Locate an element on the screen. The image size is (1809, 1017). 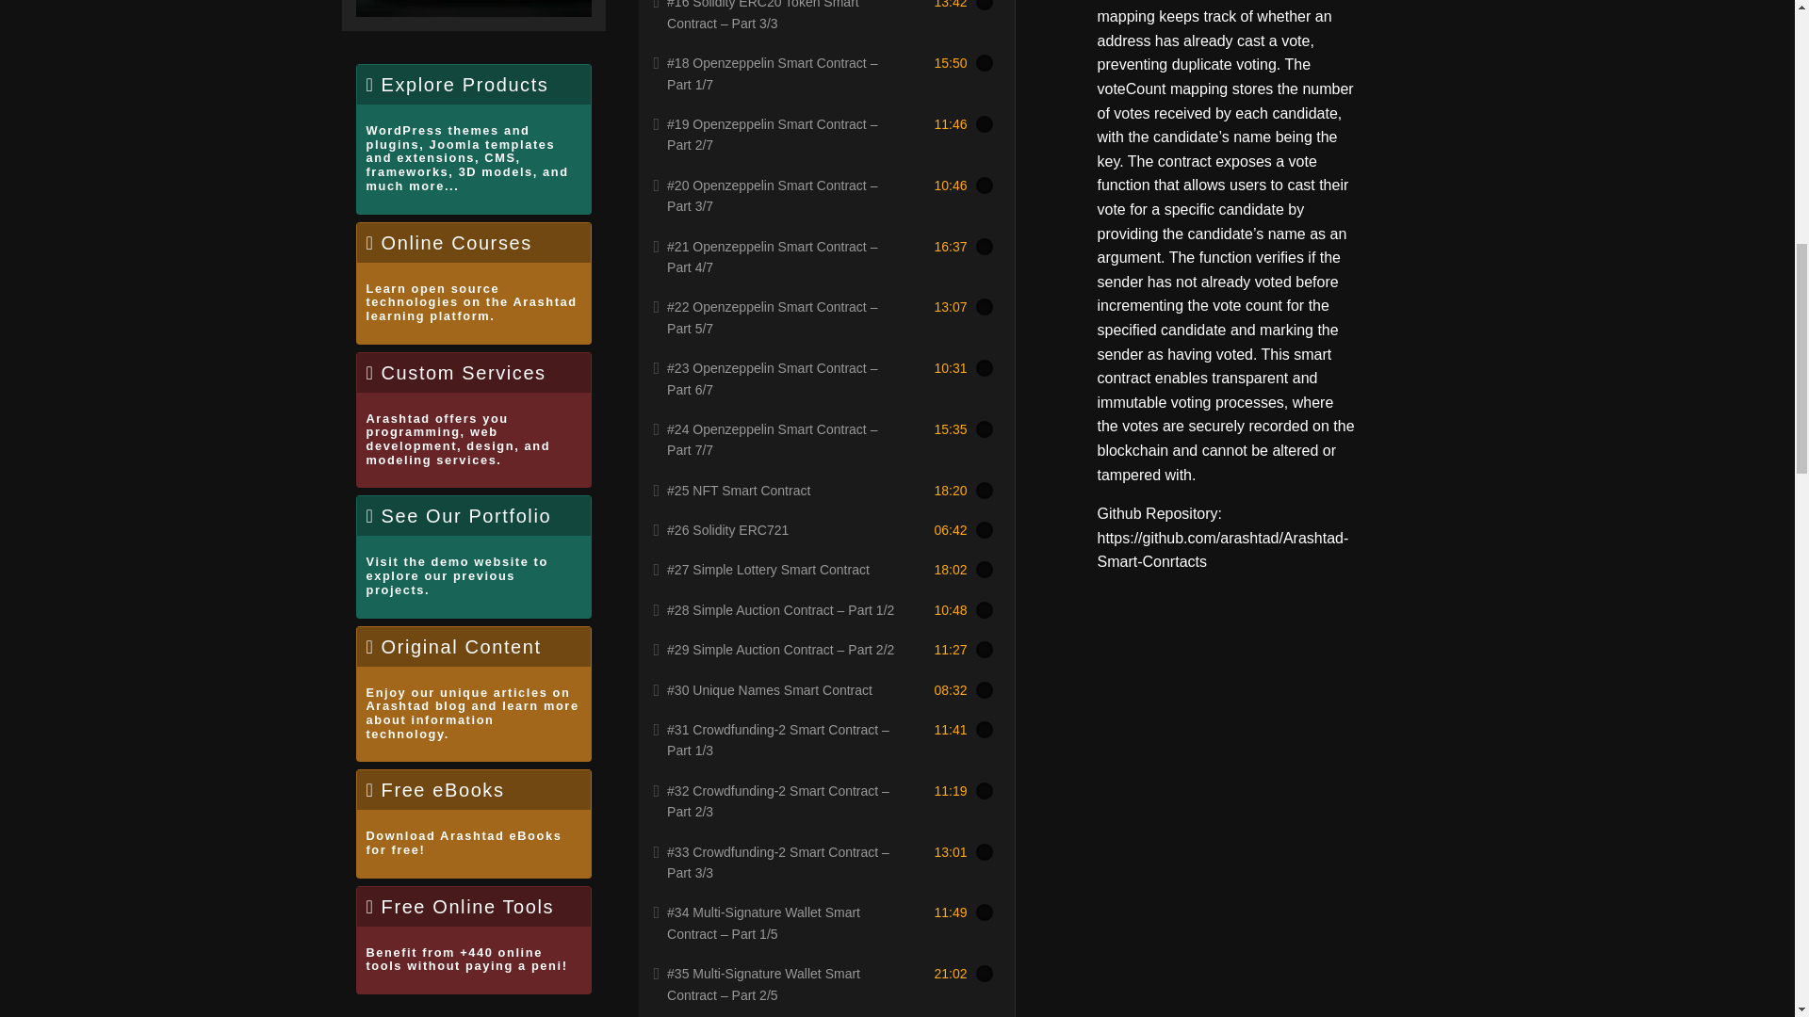
on is located at coordinates (473, 823).